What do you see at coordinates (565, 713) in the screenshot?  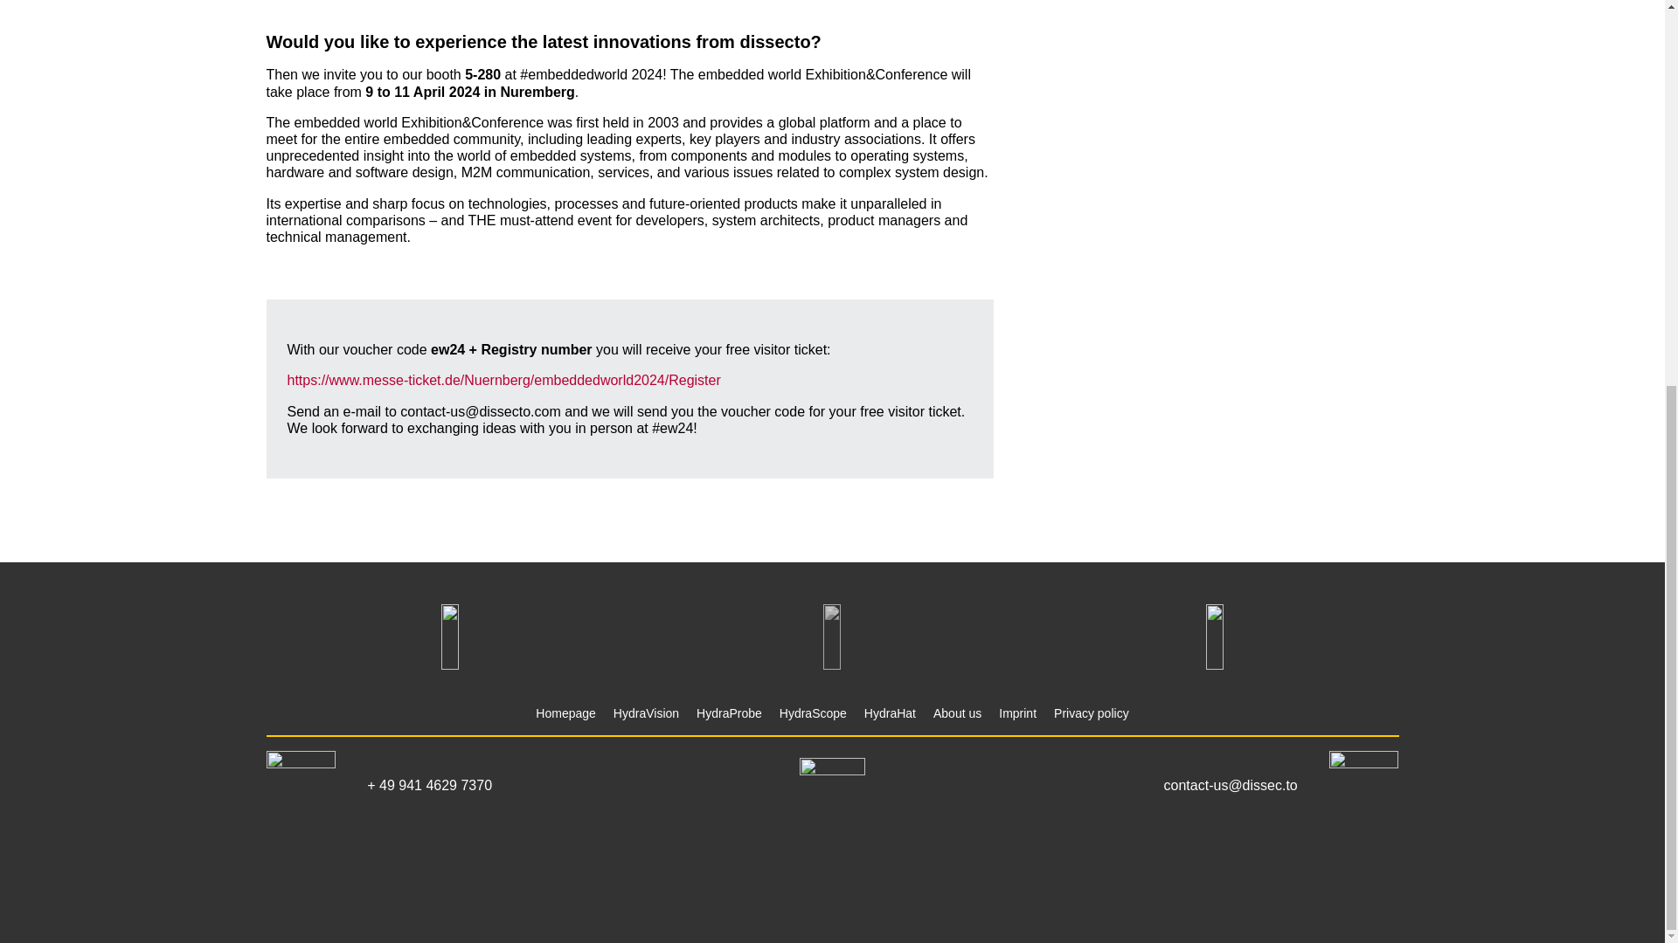 I see `Homepage` at bounding box center [565, 713].